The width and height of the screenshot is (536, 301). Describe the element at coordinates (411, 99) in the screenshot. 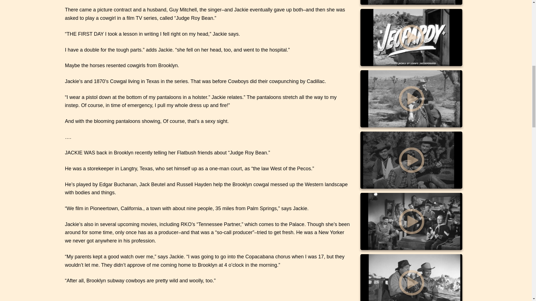

I see `Last of the Pony Riders` at that location.